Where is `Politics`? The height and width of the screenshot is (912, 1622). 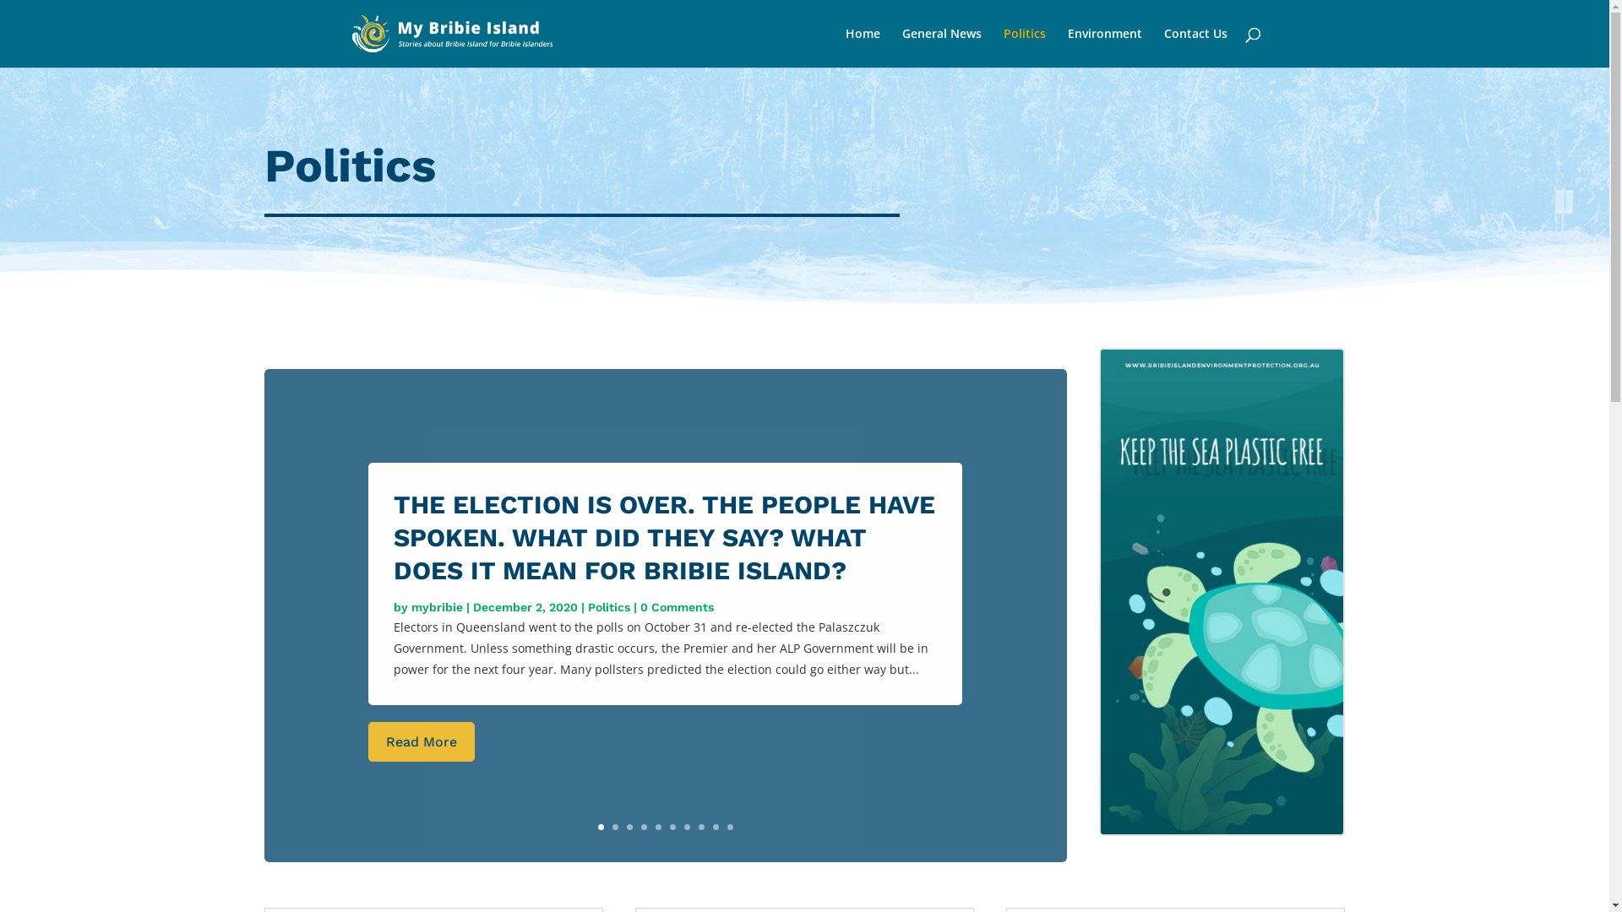
Politics is located at coordinates (1025, 47).